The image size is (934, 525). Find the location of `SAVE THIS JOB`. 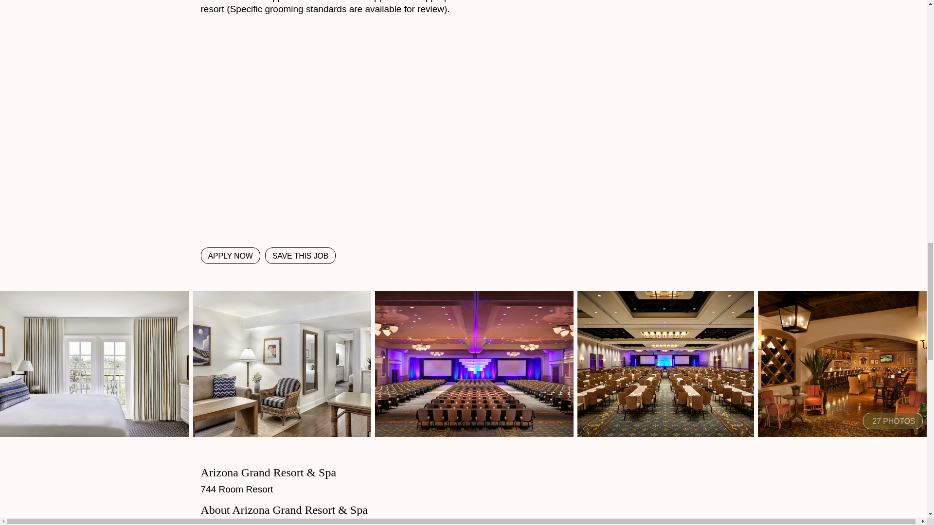

SAVE THIS JOB is located at coordinates (301, 256).